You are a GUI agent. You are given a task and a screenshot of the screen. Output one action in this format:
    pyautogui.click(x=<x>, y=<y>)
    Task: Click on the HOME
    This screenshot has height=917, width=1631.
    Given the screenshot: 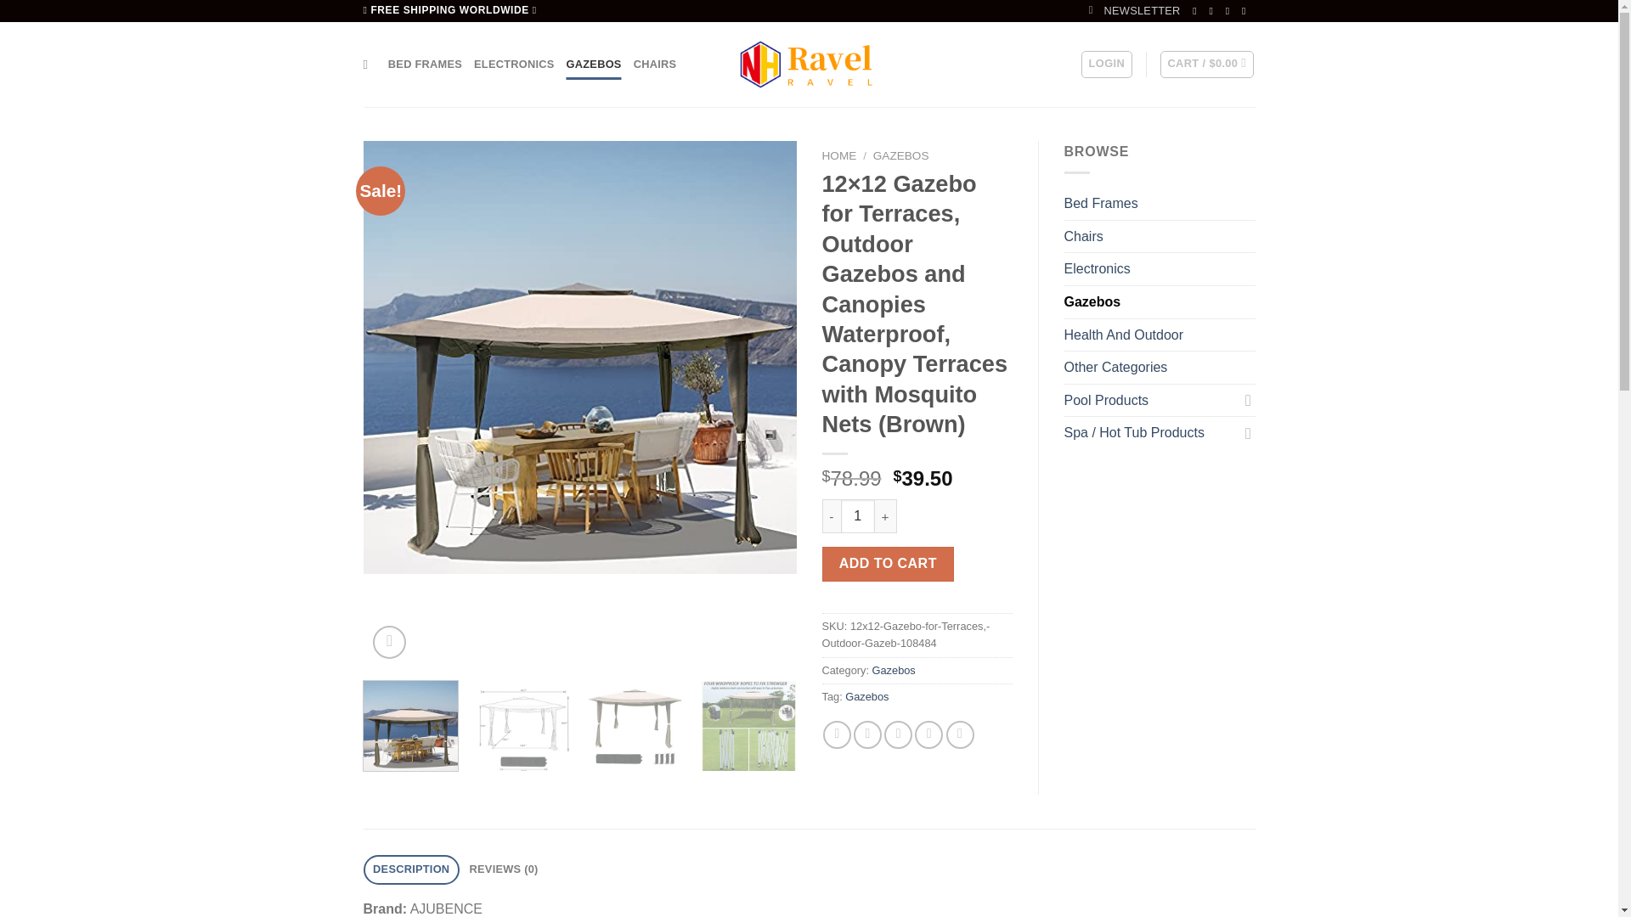 What is the action you would take?
    pyautogui.click(x=839, y=156)
    